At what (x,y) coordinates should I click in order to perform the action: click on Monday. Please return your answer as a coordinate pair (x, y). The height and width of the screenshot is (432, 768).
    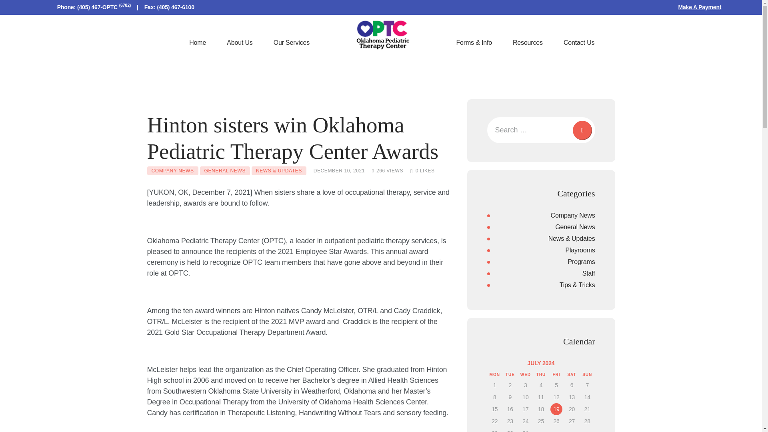
    Looking at the image, I should click on (495, 374).